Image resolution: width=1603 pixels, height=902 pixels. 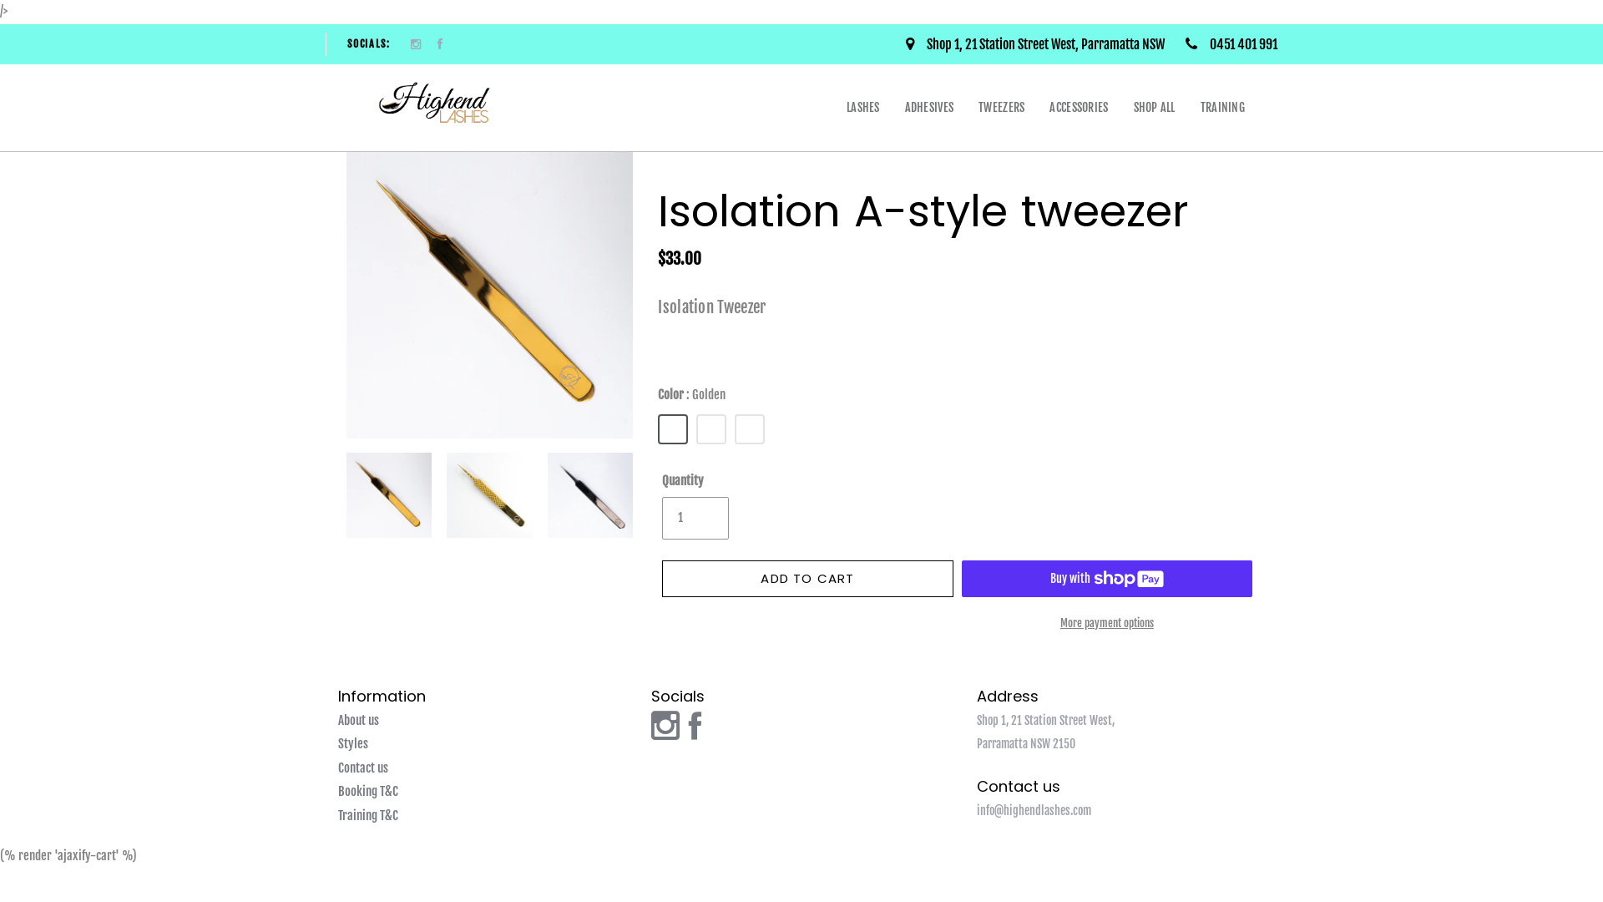 What do you see at coordinates (1155, 108) in the screenshot?
I see `SHOP ALL` at bounding box center [1155, 108].